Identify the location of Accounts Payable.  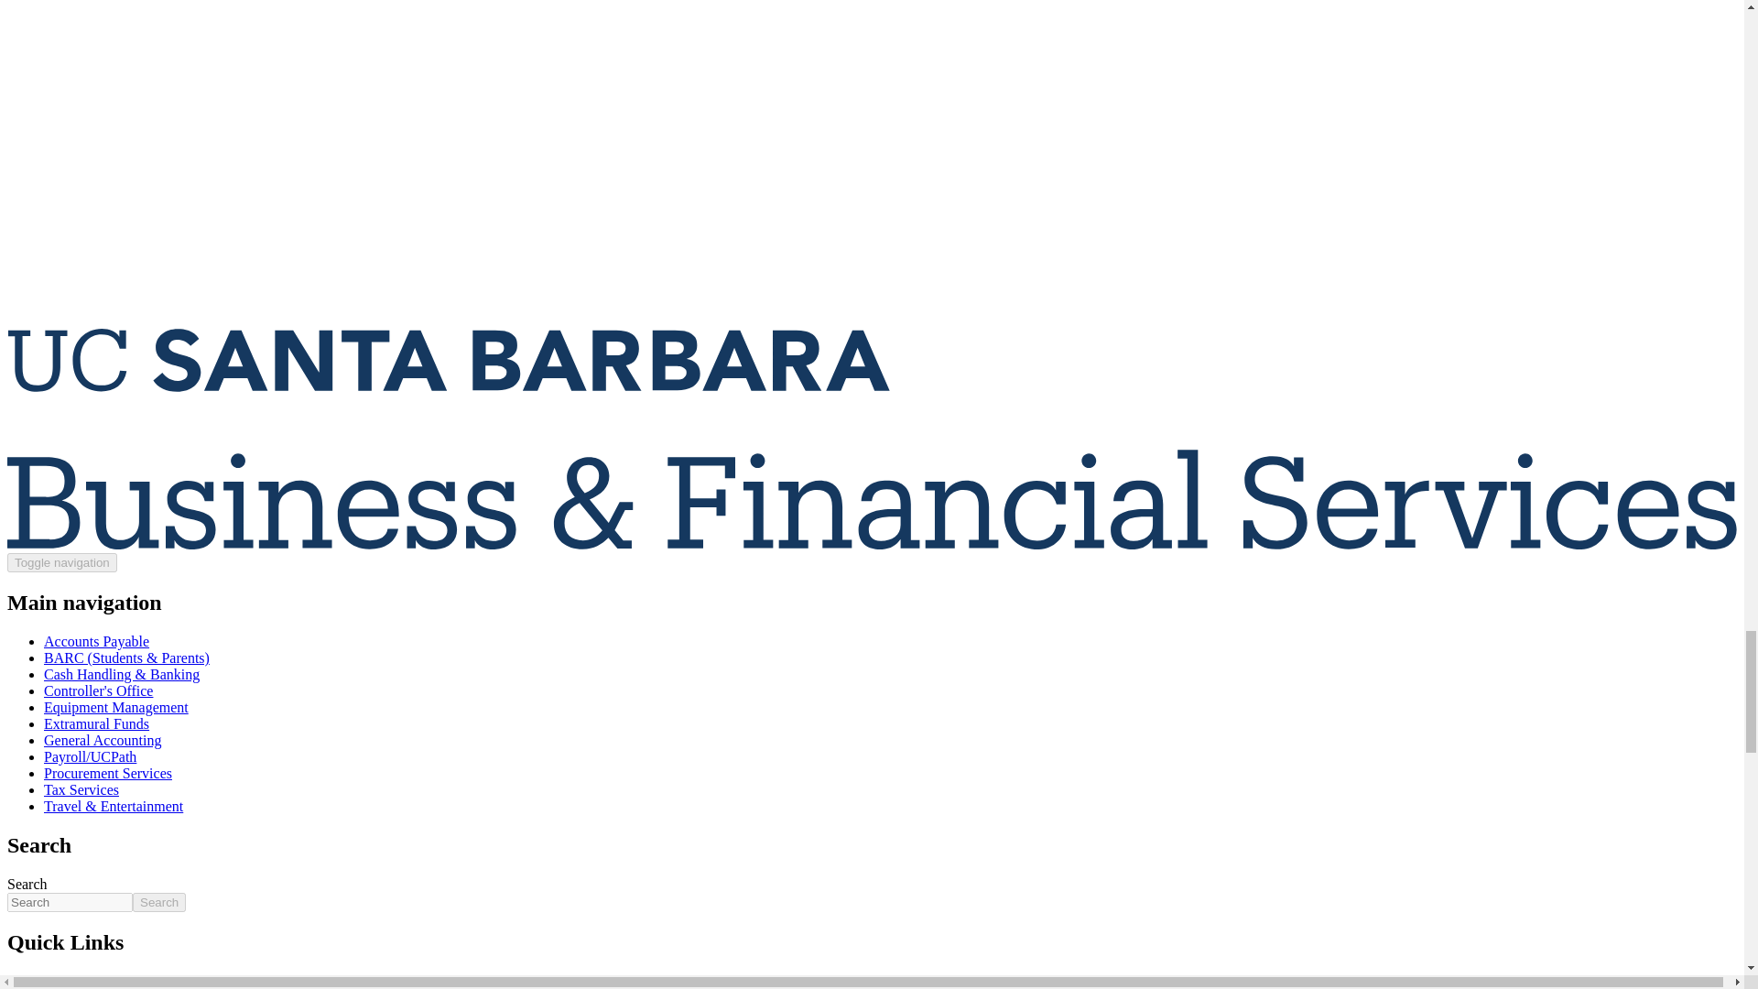
(97, 641).